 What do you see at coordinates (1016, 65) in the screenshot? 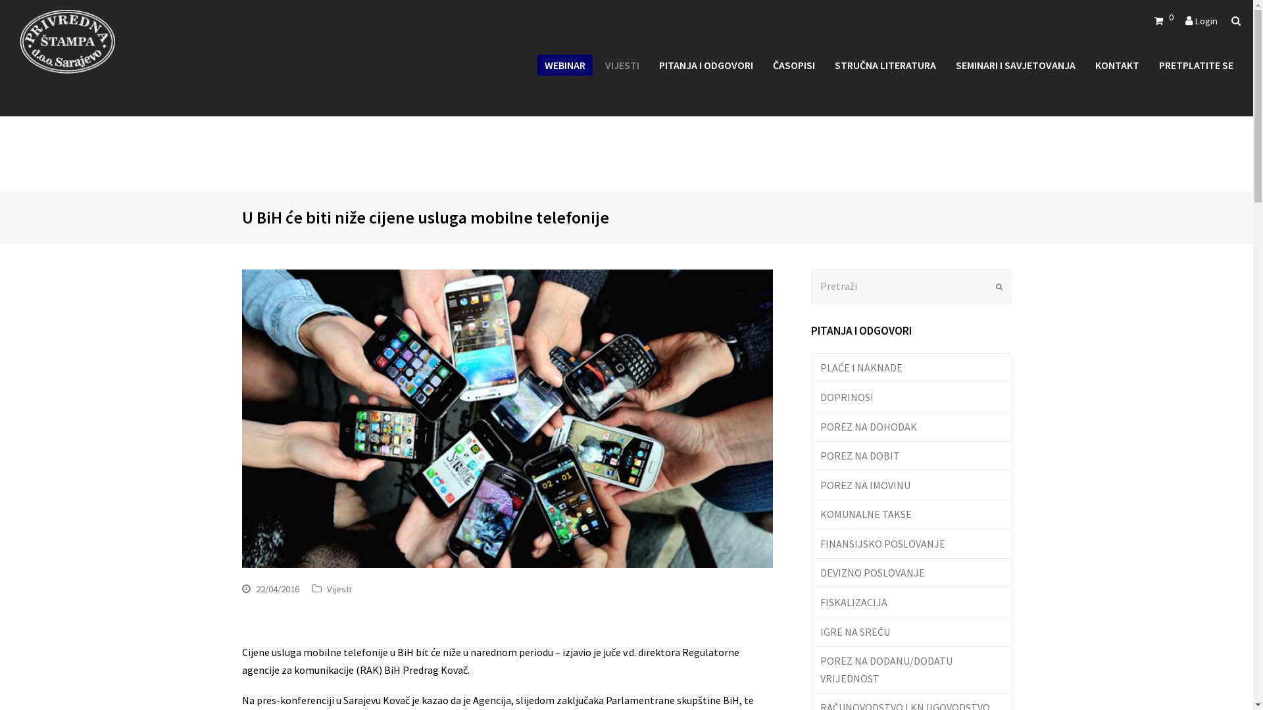
I see `SEMINARI I SAVJETOVANJA` at bounding box center [1016, 65].